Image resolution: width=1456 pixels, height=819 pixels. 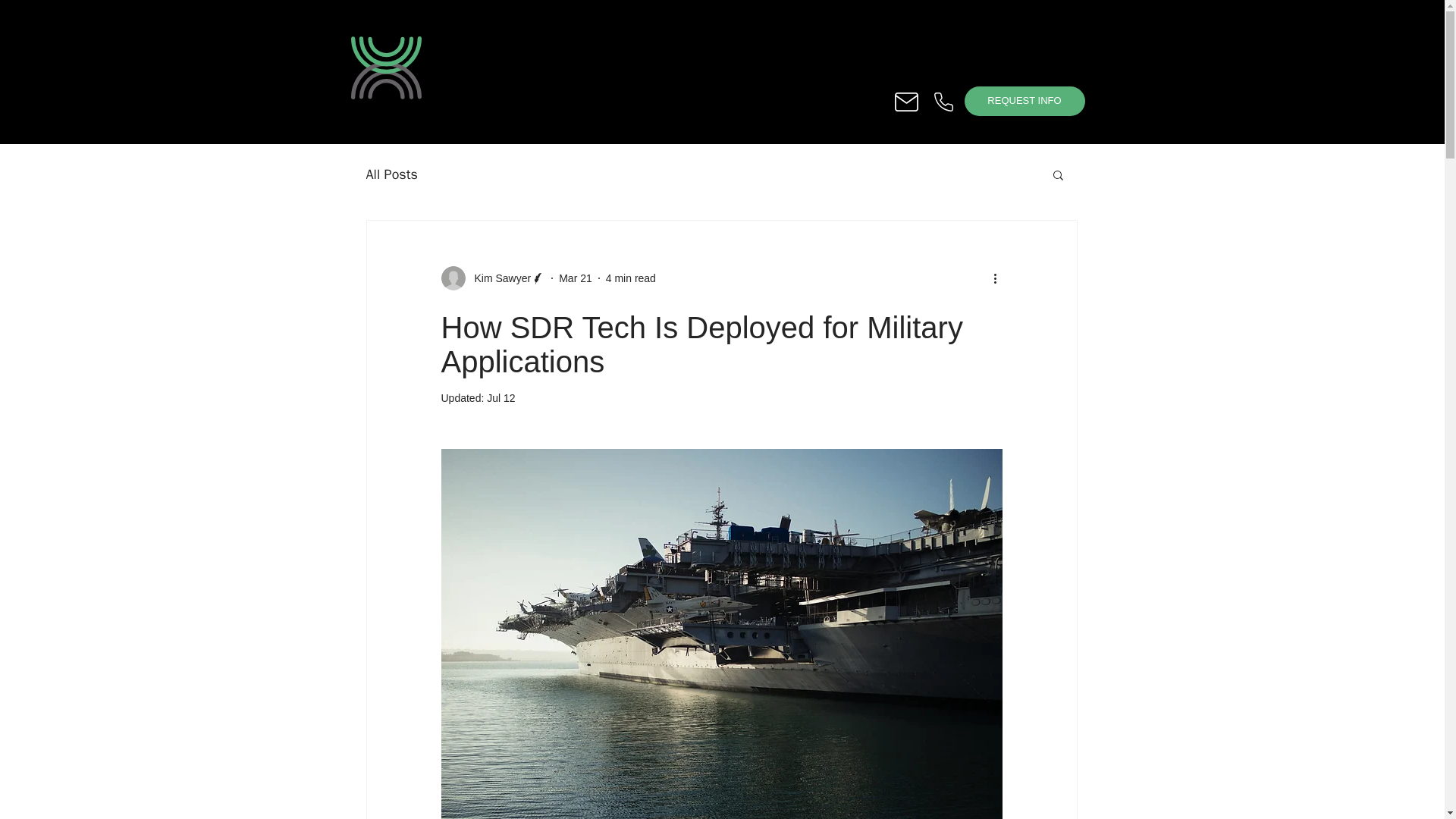 I want to click on Kim Sawyer, so click(x=498, y=278).